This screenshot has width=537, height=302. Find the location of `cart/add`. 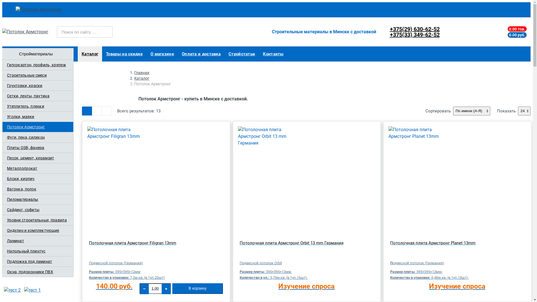

cart/add is located at coordinates (74, 5).